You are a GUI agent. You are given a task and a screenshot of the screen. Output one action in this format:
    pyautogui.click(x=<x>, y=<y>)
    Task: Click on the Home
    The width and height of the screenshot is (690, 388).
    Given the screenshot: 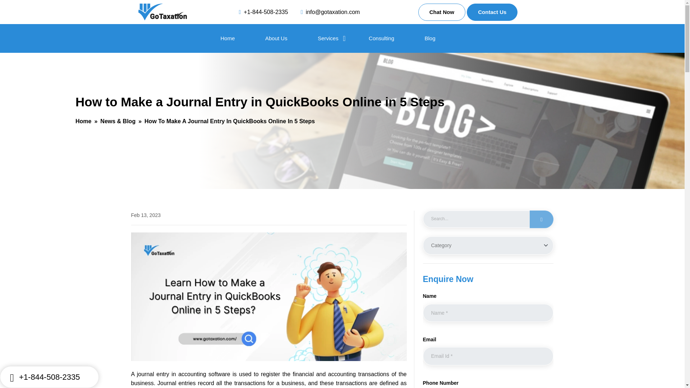 What is the action you would take?
    pyautogui.click(x=83, y=121)
    